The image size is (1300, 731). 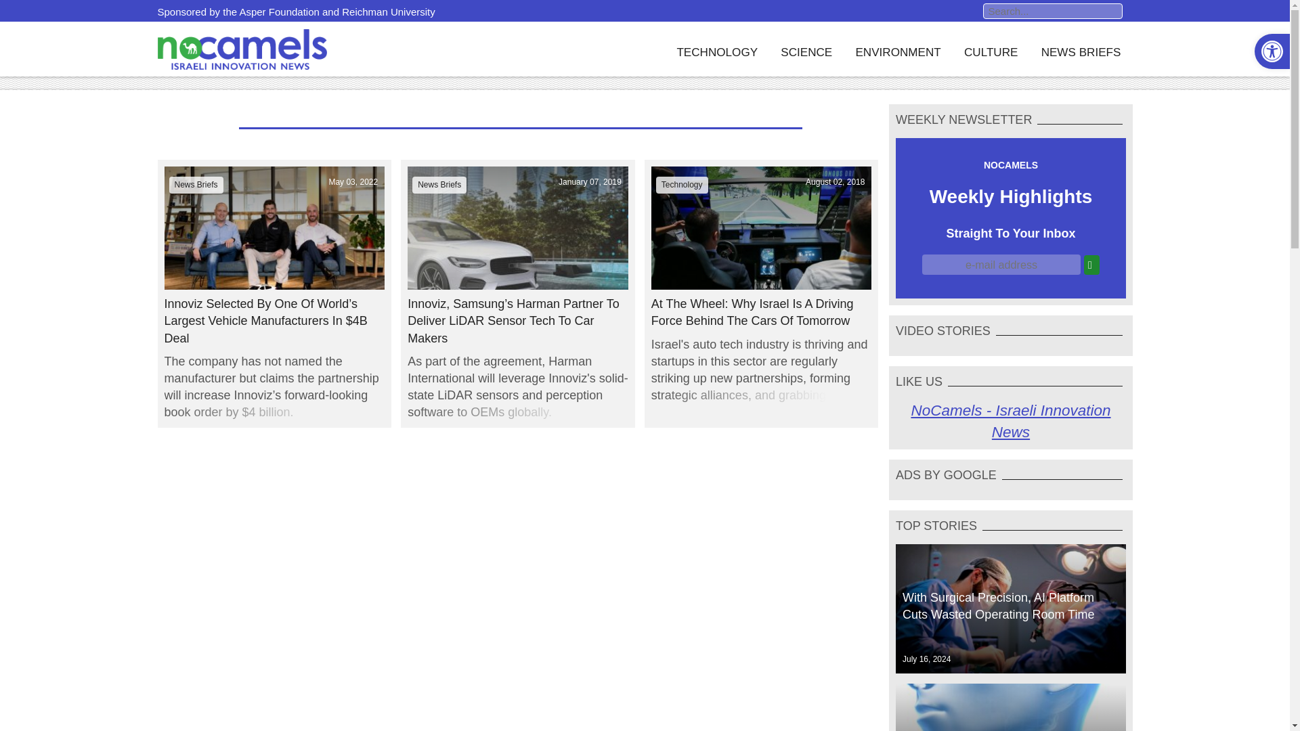 I want to click on ENVIRONMENT, so click(x=898, y=49).